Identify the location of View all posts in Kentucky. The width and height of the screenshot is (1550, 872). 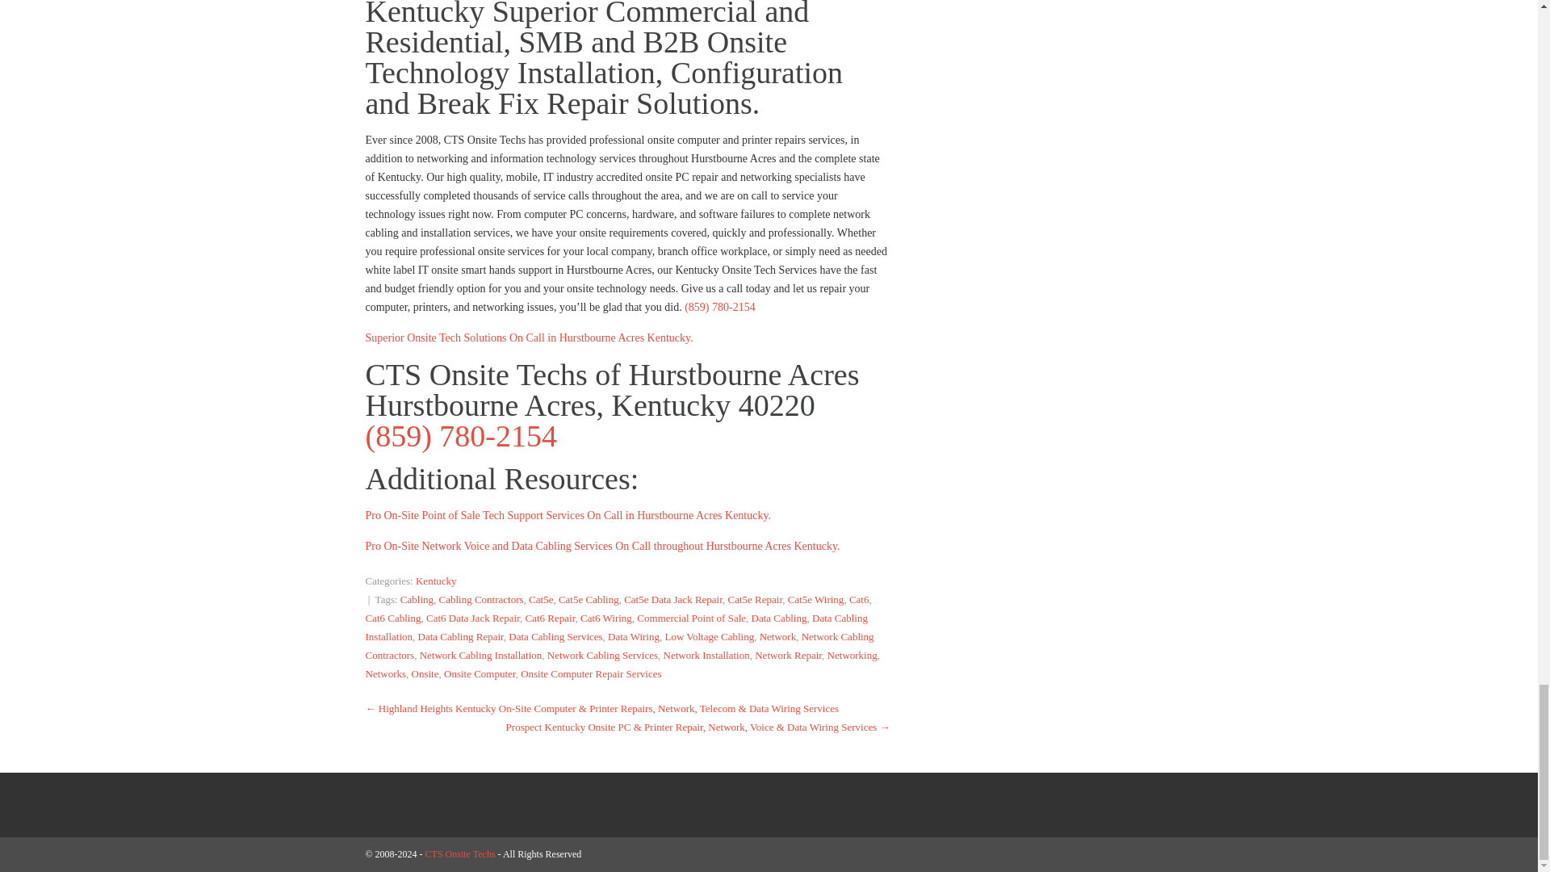
(436, 580).